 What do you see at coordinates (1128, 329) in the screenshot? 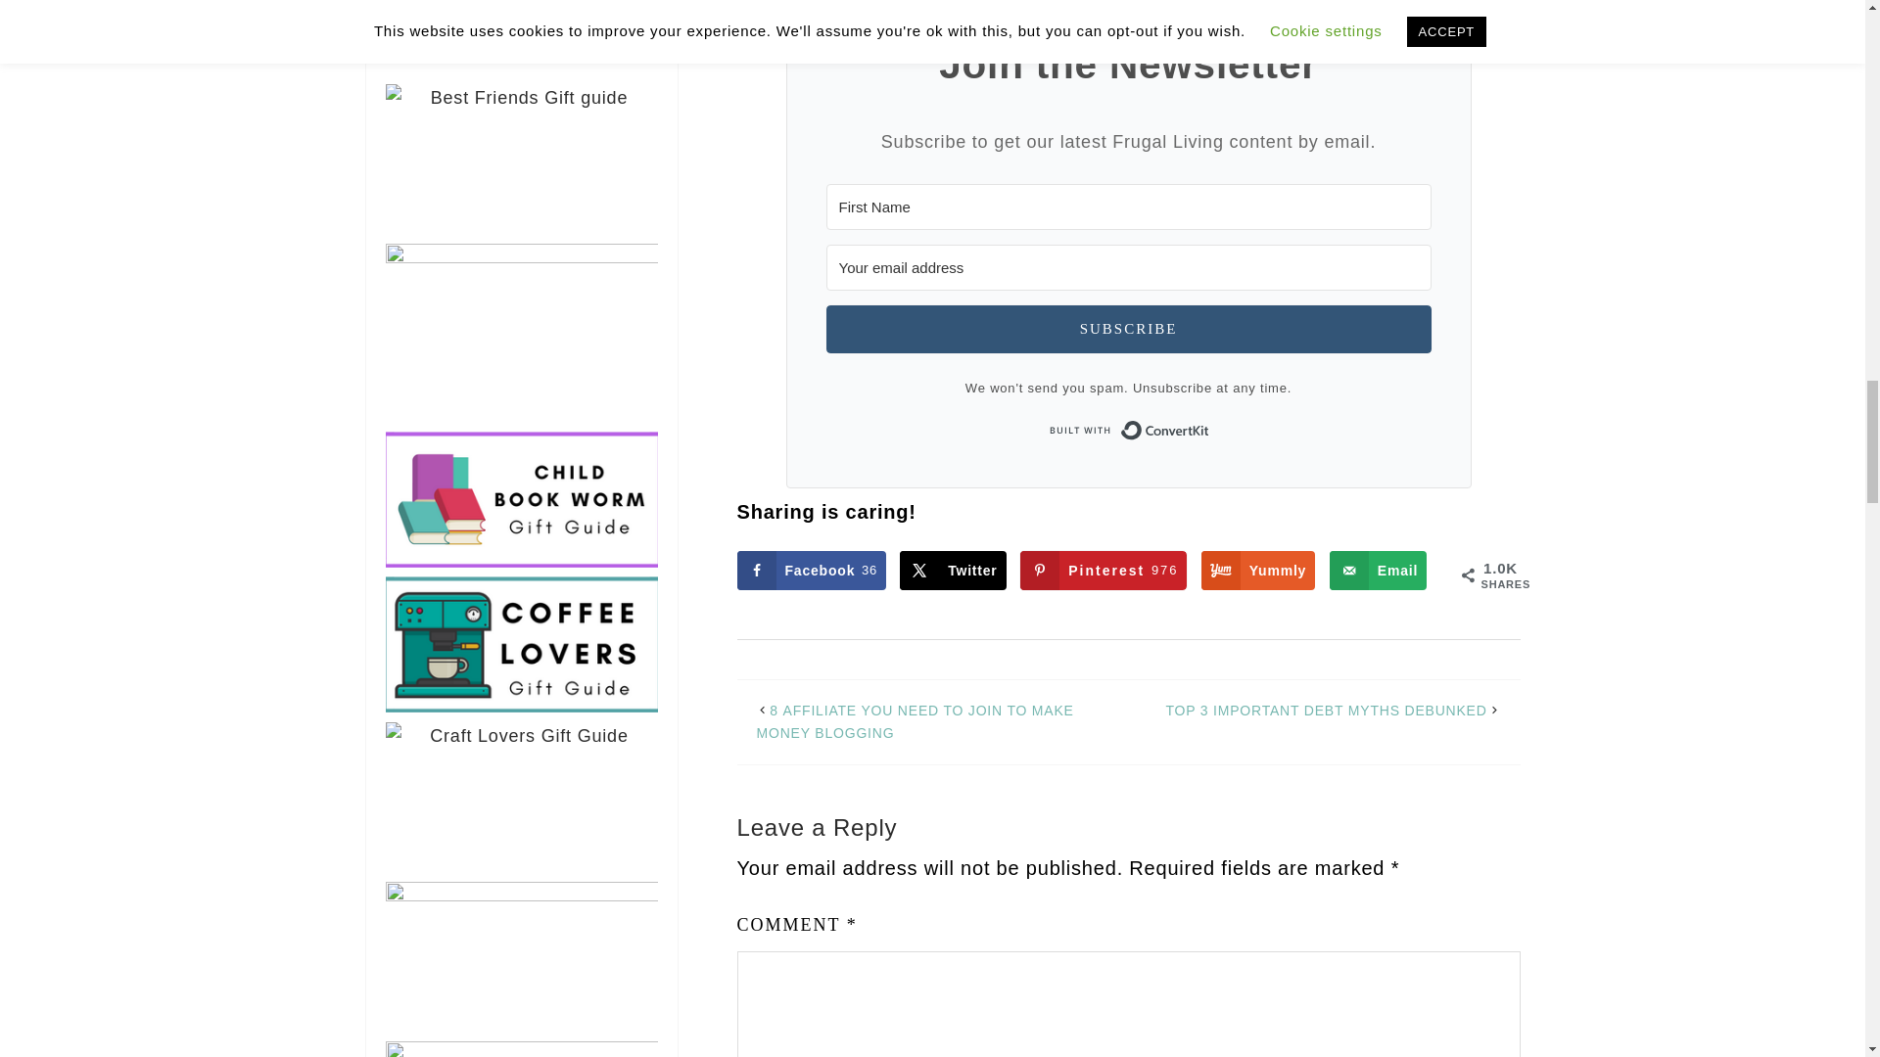
I see `8 AFFILIATE YOU NEED TO JOIN TO MAKE MONEY BLOGGING` at bounding box center [1128, 329].